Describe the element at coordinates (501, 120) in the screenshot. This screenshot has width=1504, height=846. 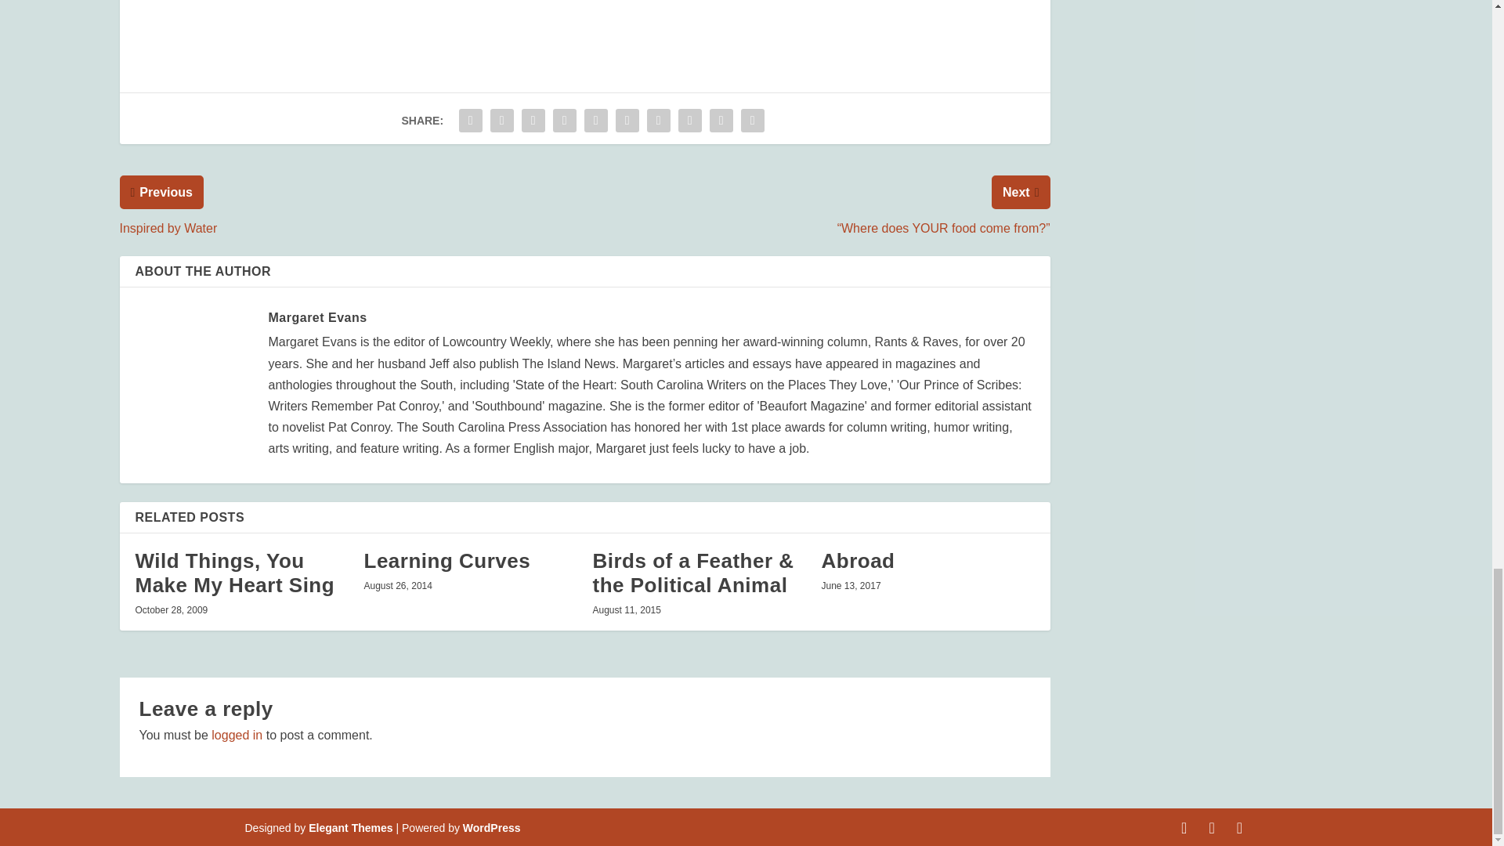
I see `Share "Reader to Reader" via Twitter` at that location.